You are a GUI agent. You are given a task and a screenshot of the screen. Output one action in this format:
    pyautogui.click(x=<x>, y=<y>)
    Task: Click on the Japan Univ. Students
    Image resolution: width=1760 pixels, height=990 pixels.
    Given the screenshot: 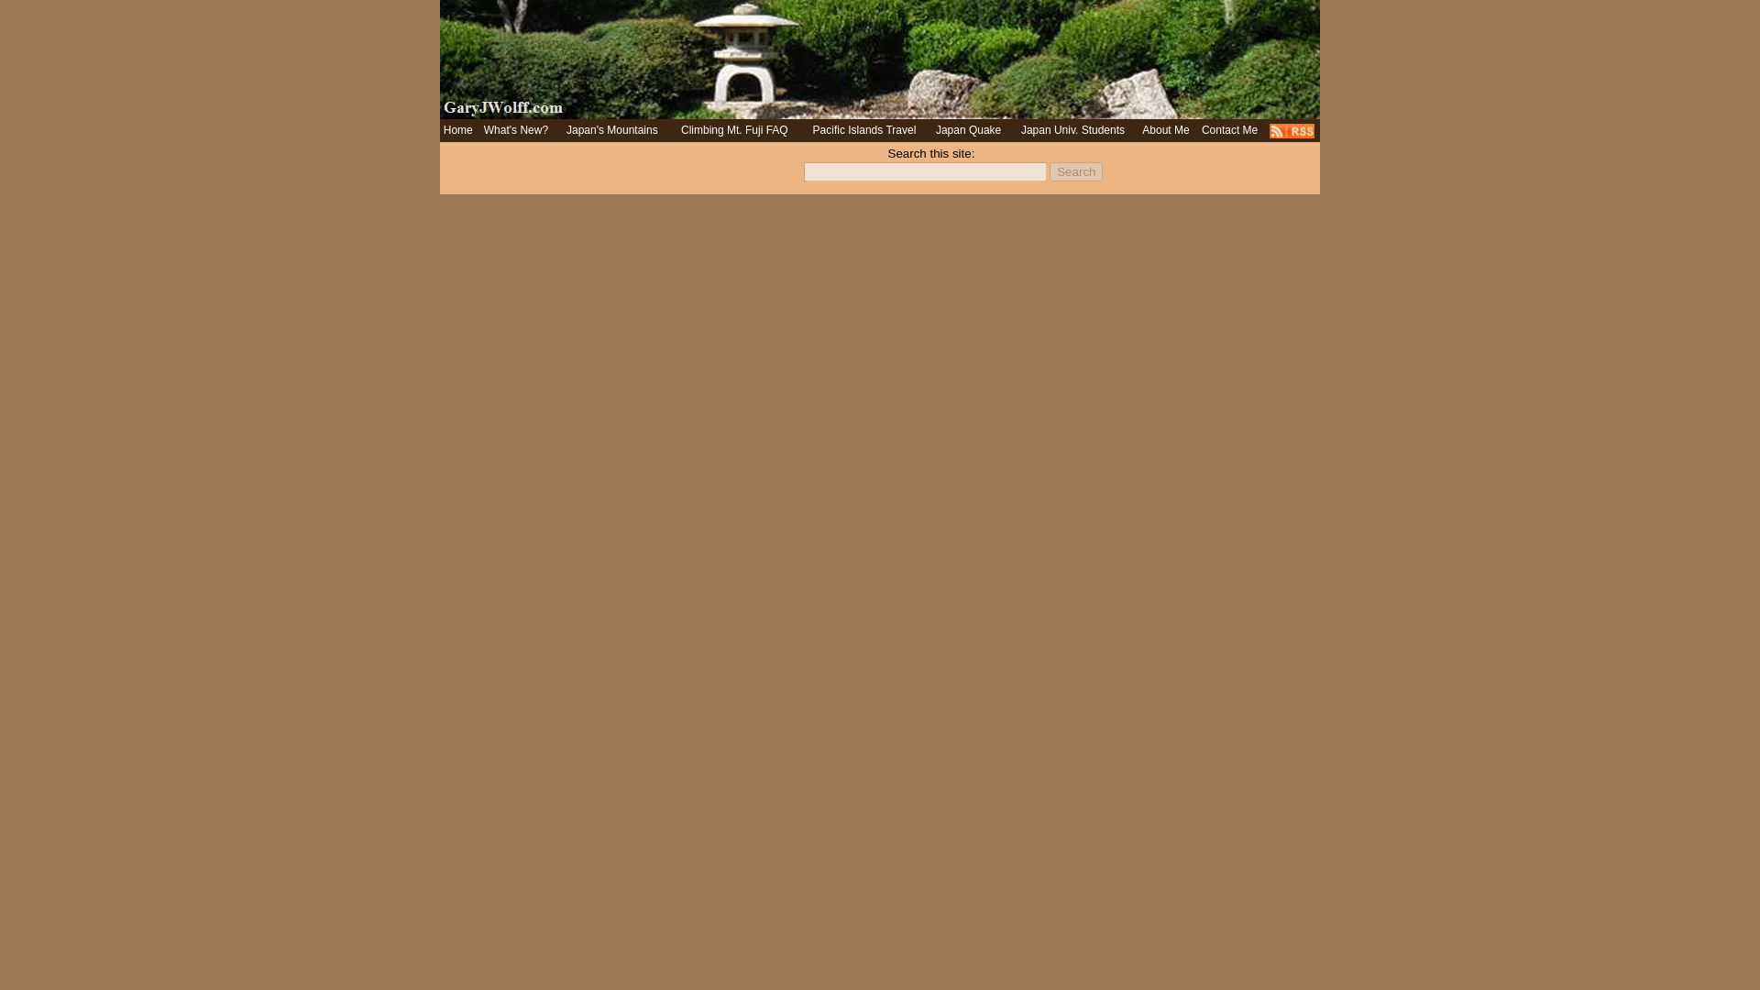 What is the action you would take?
    pyautogui.click(x=1072, y=130)
    